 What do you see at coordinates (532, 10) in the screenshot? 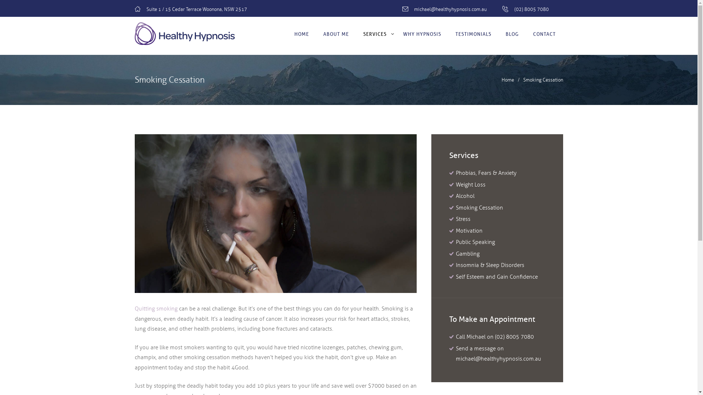
I see `(02) 8005 7080` at bounding box center [532, 10].